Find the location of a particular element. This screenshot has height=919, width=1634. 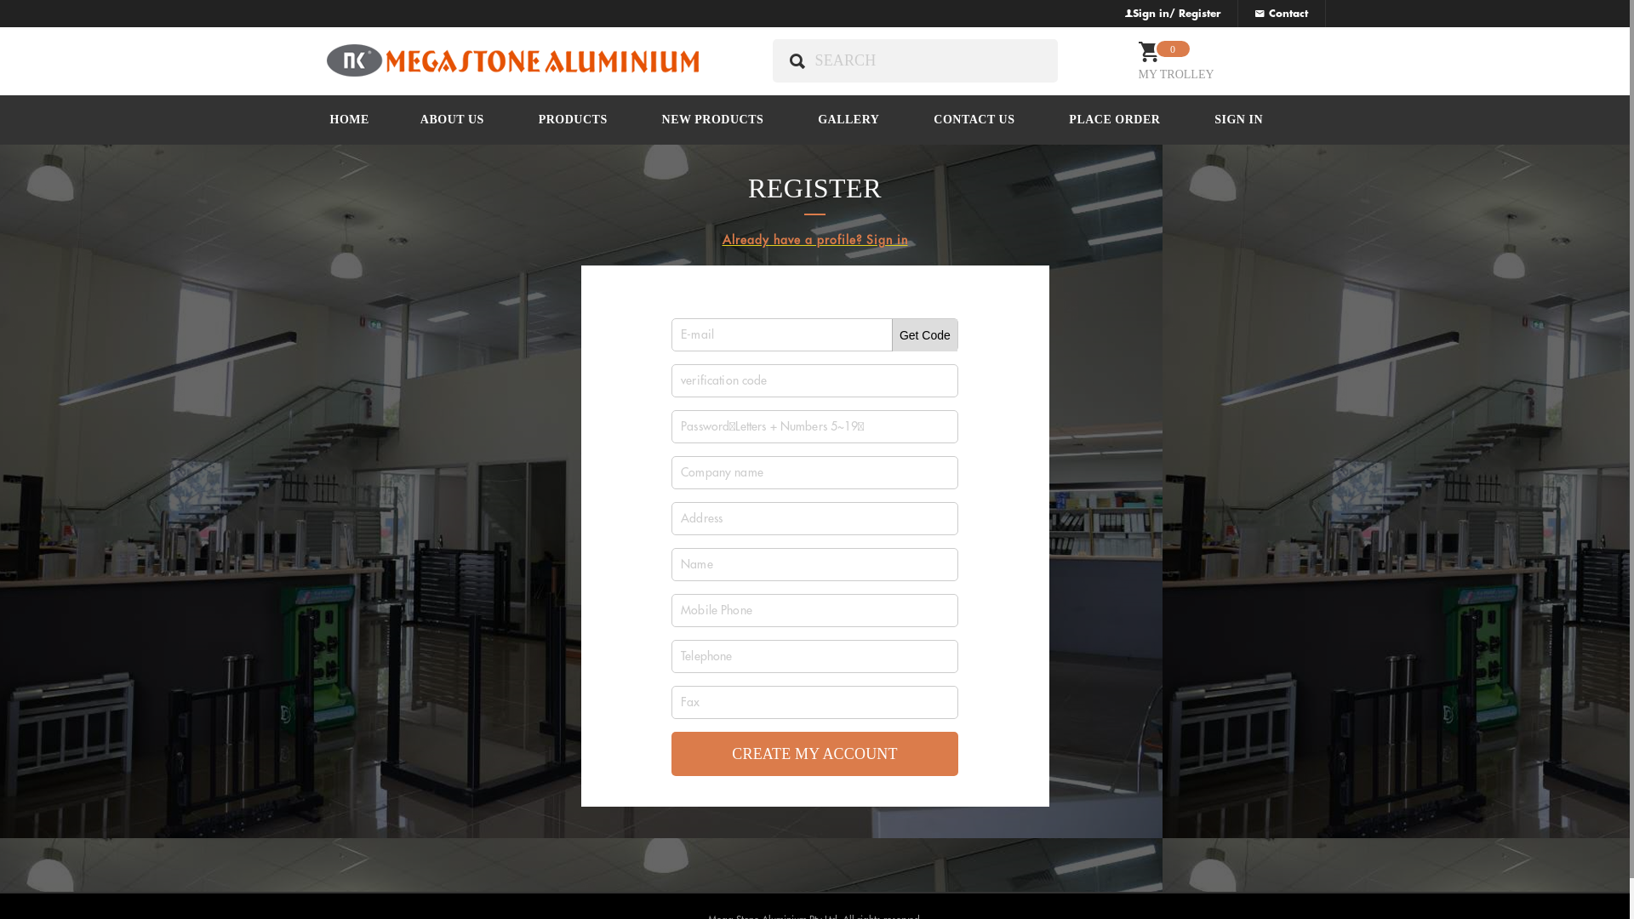

Already have a profile? Sign in is located at coordinates (814, 240).